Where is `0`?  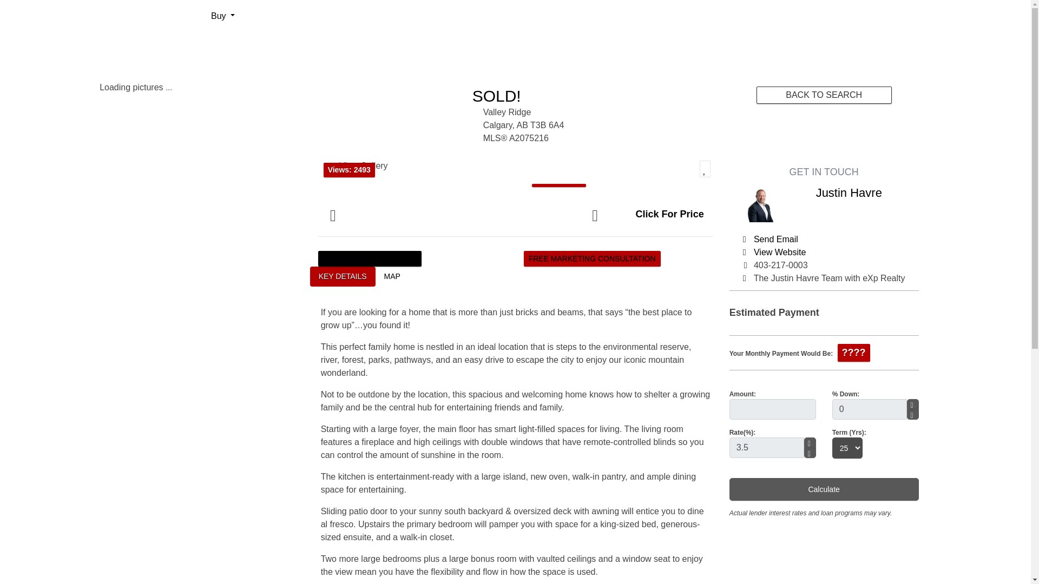
0 is located at coordinates (869, 409).